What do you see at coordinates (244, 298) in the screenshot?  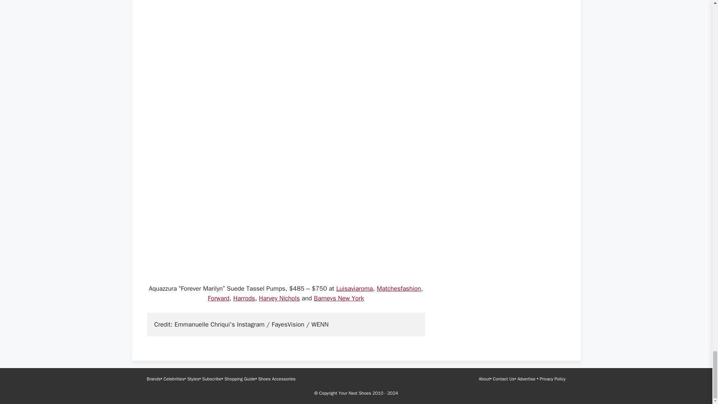 I see `Harrods` at bounding box center [244, 298].